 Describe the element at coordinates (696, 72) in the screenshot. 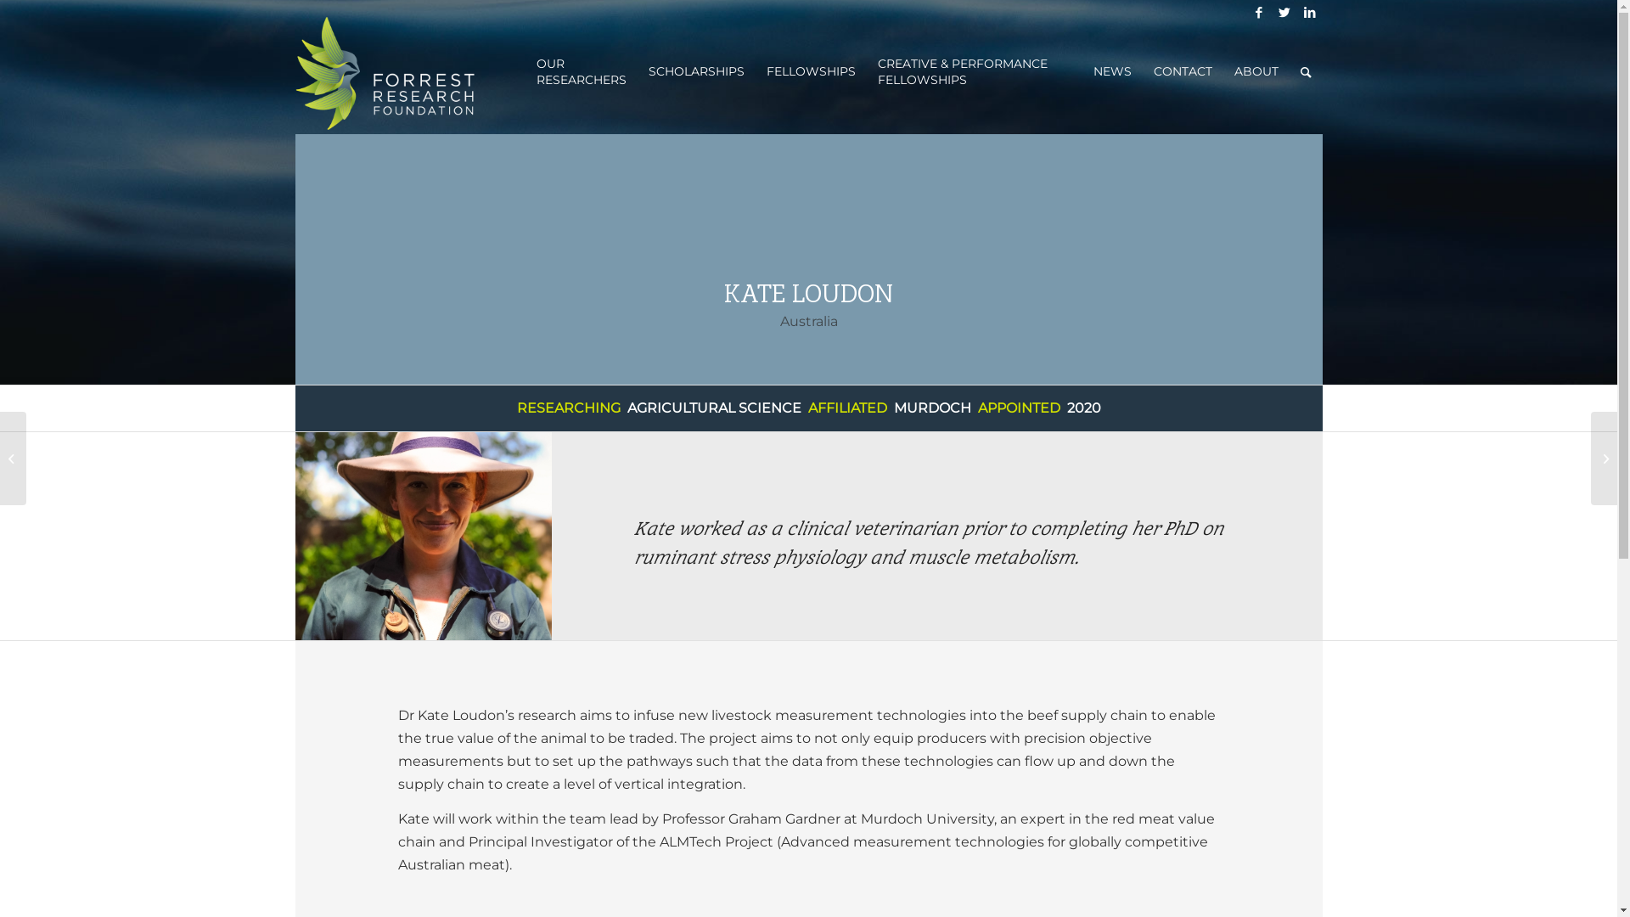

I see `SCHOLARSHIPS` at that location.